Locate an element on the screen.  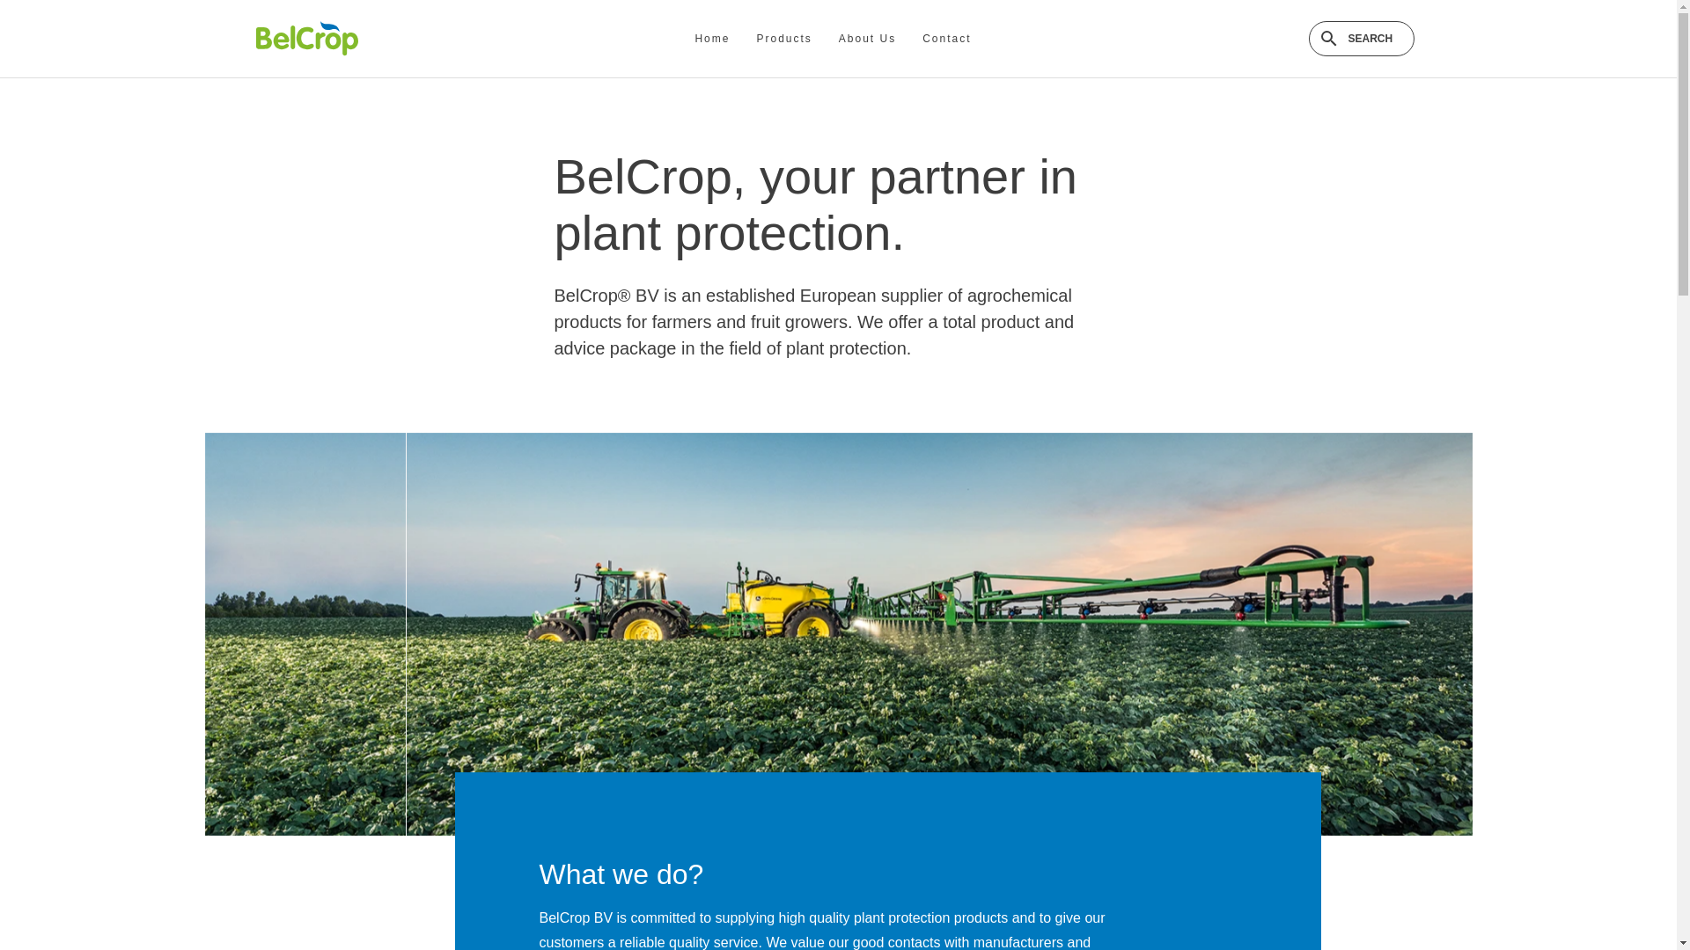
About Us is located at coordinates (867, 39).